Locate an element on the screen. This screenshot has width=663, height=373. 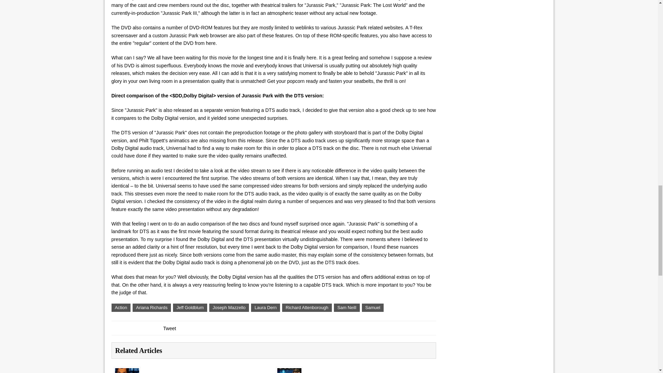
Richard Attenborough is located at coordinates (307, 307).